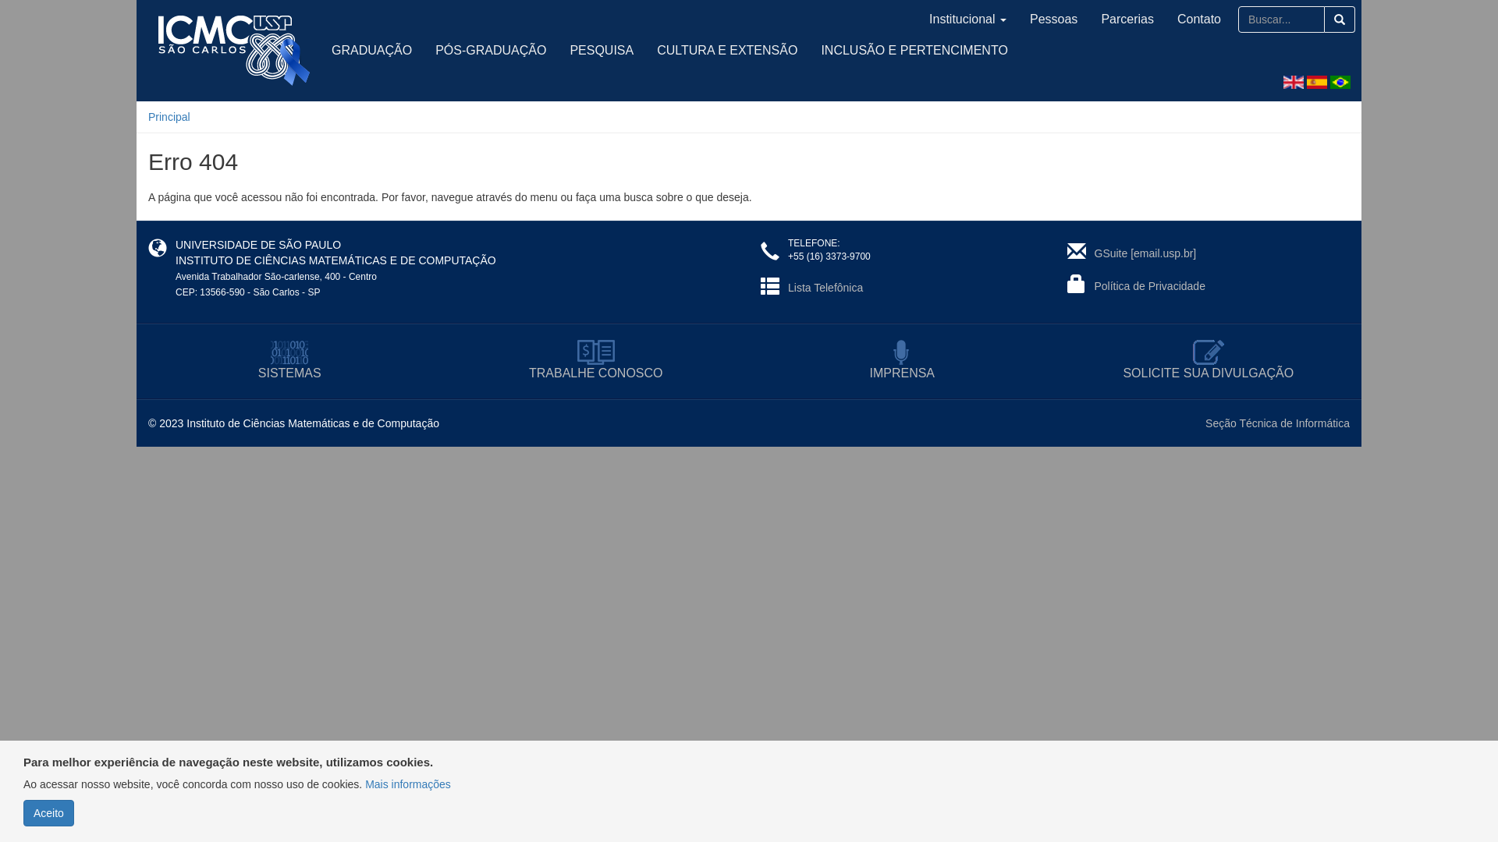  I want to click on GSuite [email.usp.br], so click(1145, 253).